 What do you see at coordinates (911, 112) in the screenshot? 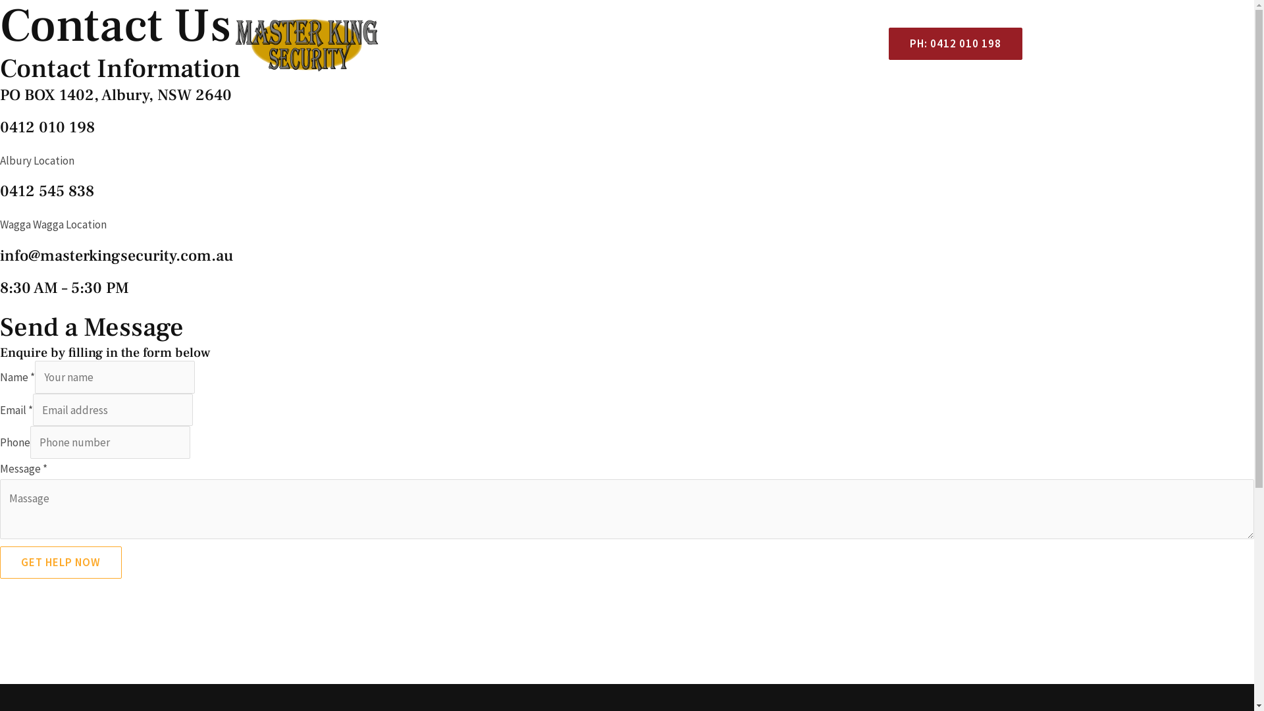
I see `WORK WITH US` at bounding box center [911, 112].